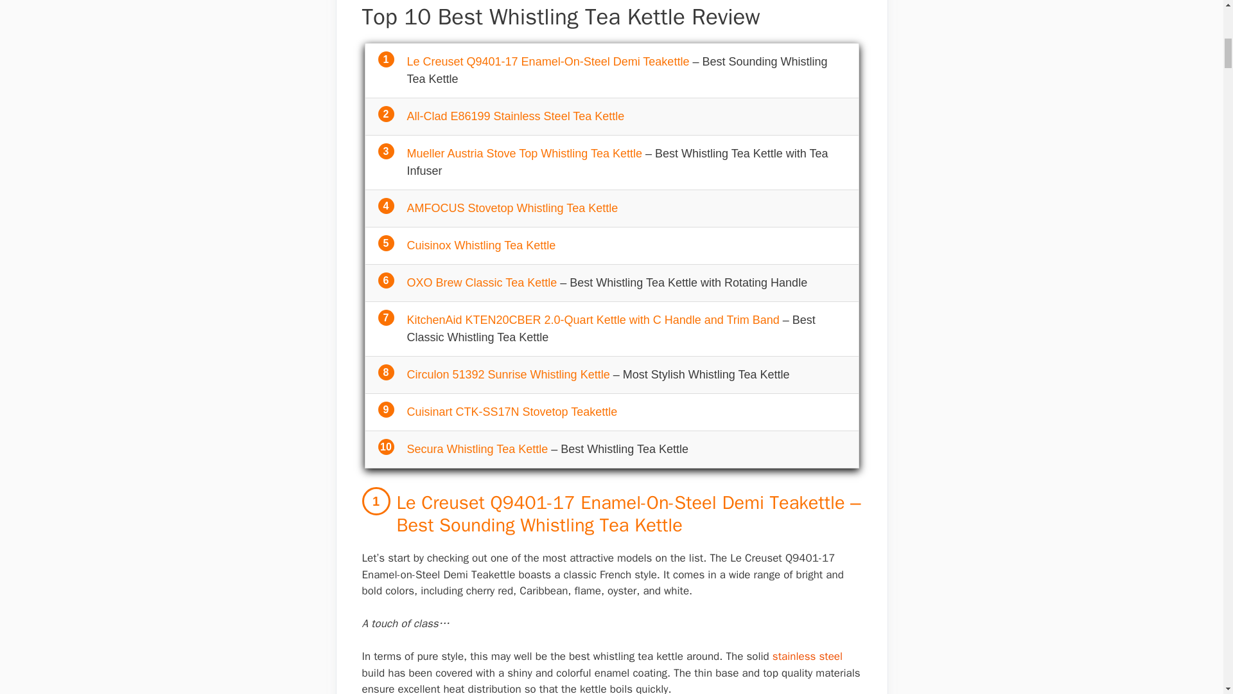 The height and width of the screenshot is (694, 1233). I want to click on Secura Whistling Tea Kettle, so click(478, 449).